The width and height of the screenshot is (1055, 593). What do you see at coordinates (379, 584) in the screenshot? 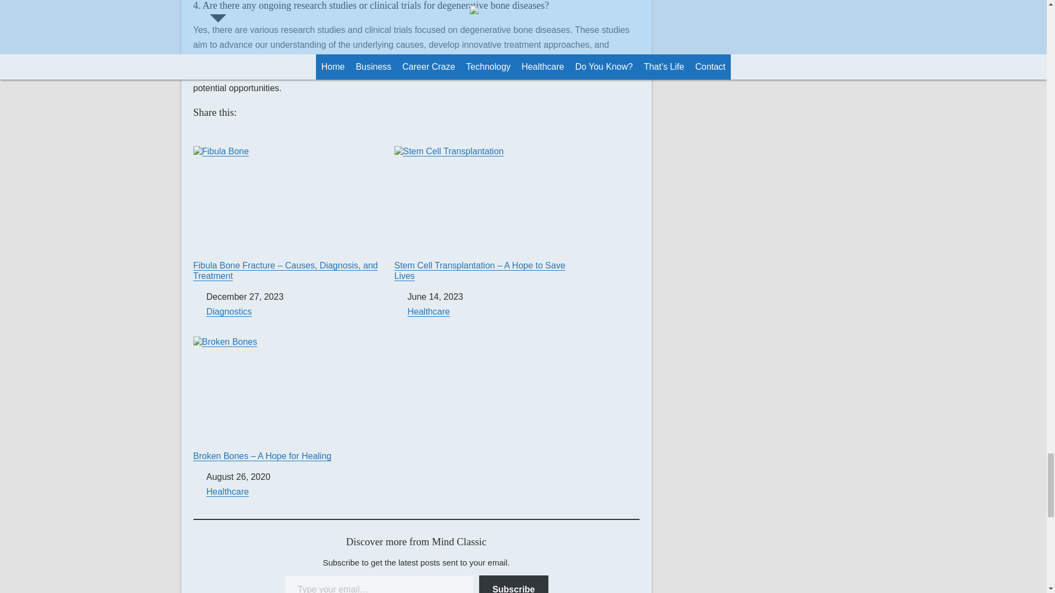
I see `Please fill in this field.` at bounding box center [379, 584].